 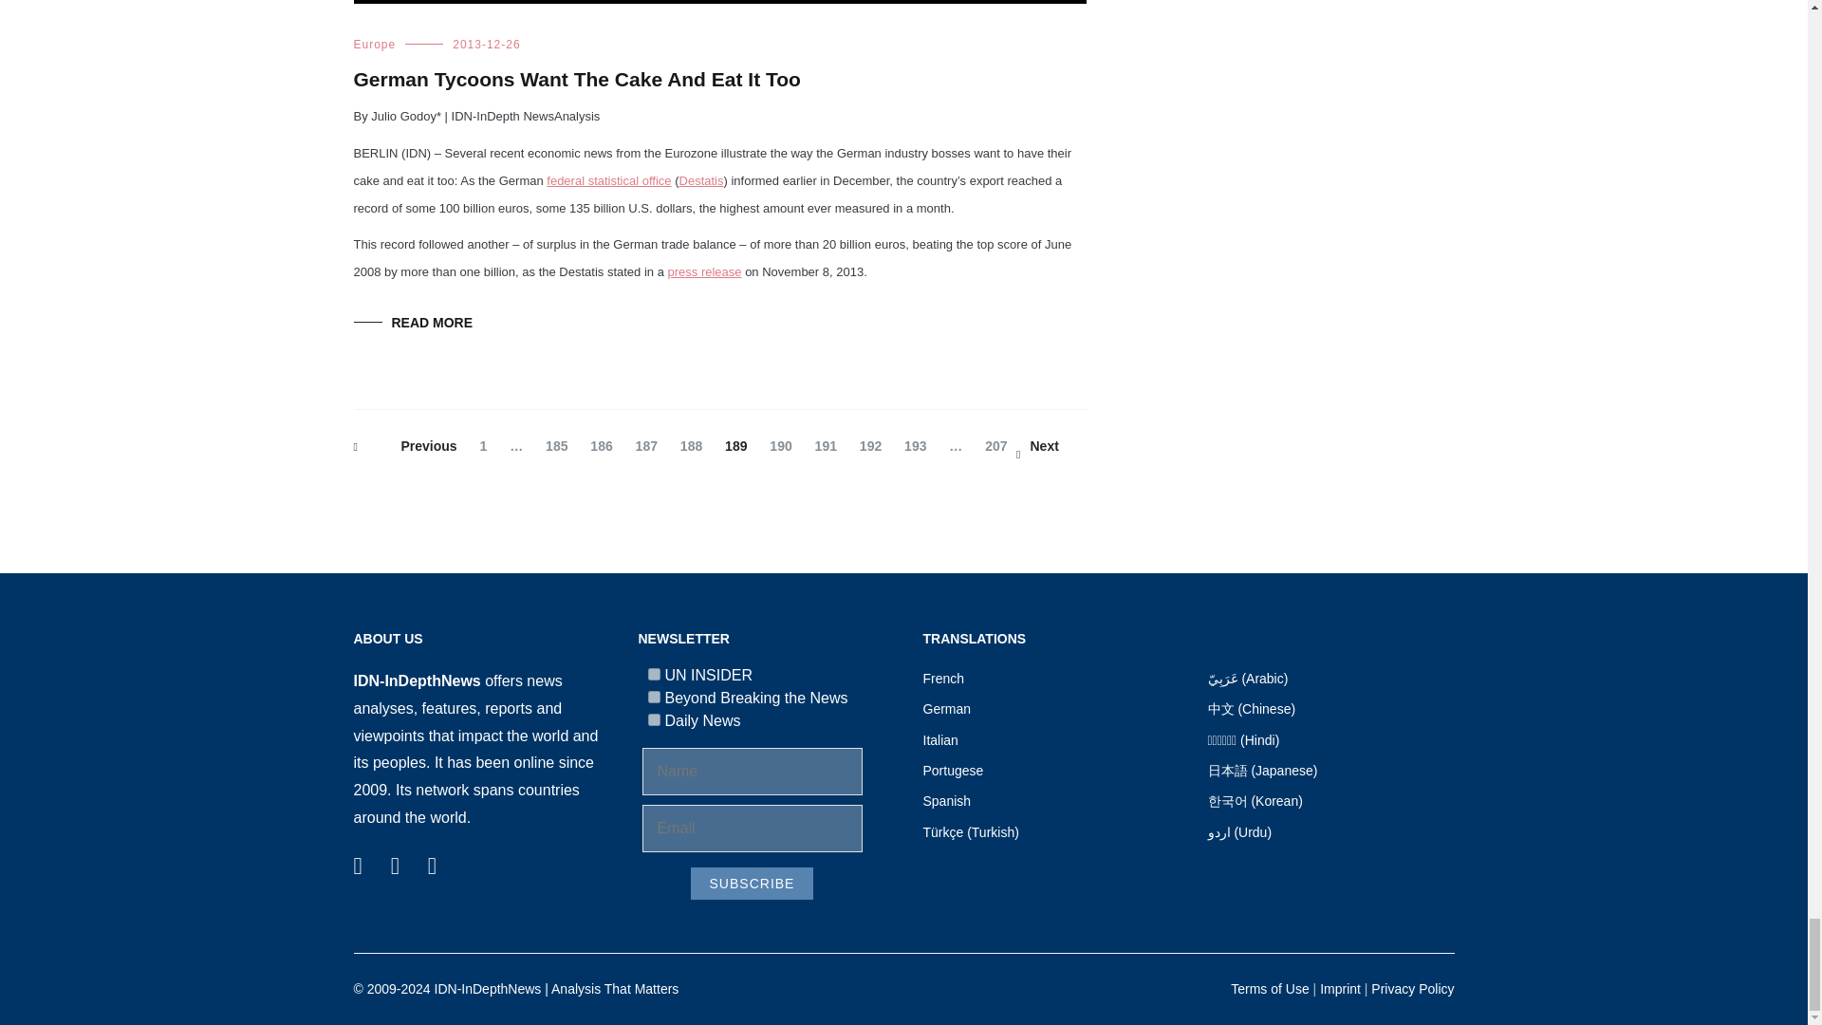 I want to click on Privacy Policy, so click(x=1412, y=988).